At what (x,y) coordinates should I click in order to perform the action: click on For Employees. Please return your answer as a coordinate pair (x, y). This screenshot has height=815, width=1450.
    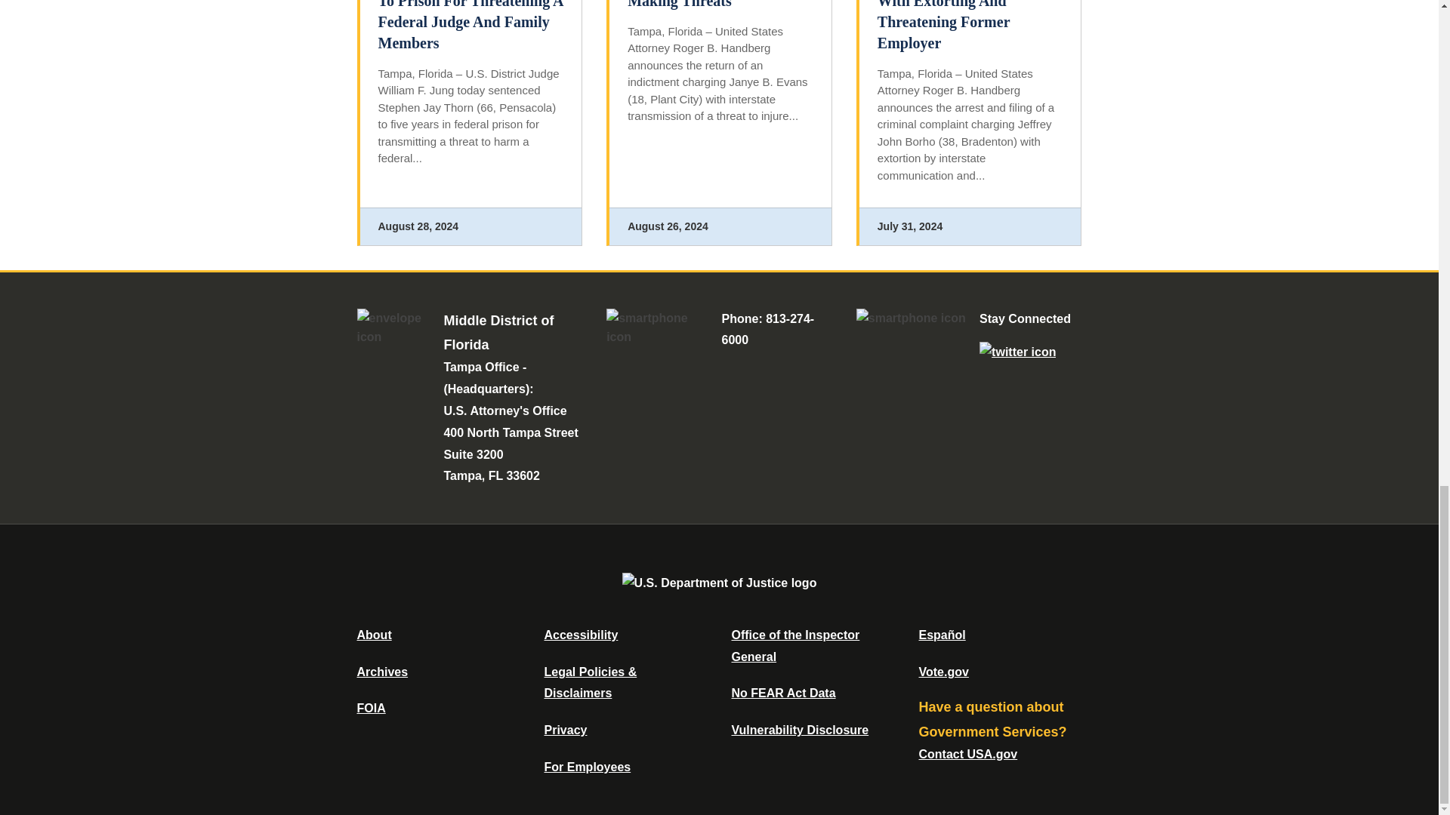
    Looking at the image, I should click on (588, 767).